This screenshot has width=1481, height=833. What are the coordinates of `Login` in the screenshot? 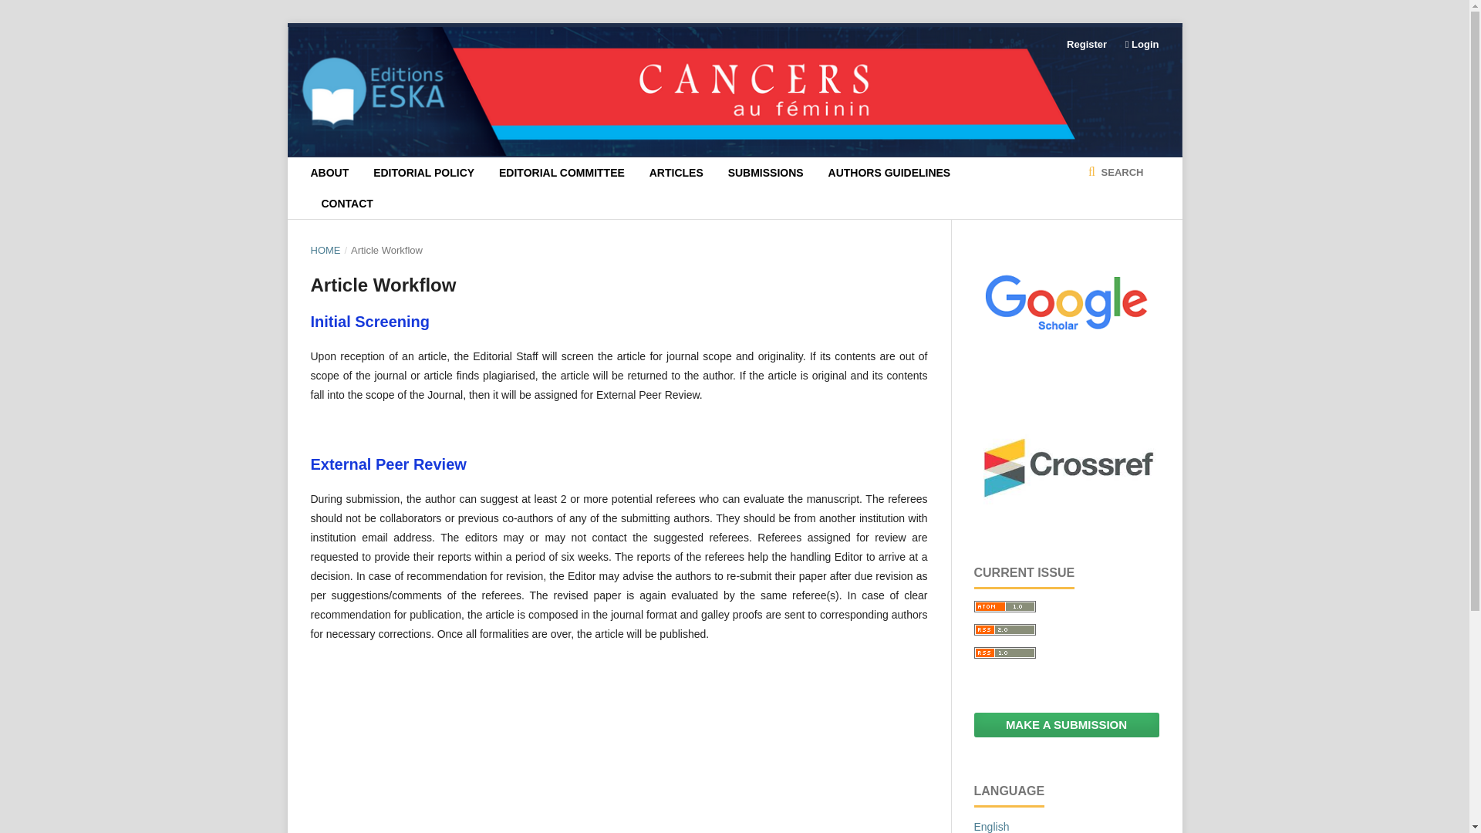 It's located at (1139, 45).